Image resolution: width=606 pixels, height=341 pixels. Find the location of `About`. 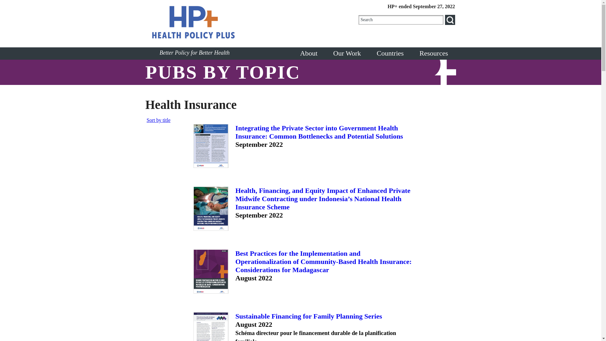

About is located at coordinates (309, 53).